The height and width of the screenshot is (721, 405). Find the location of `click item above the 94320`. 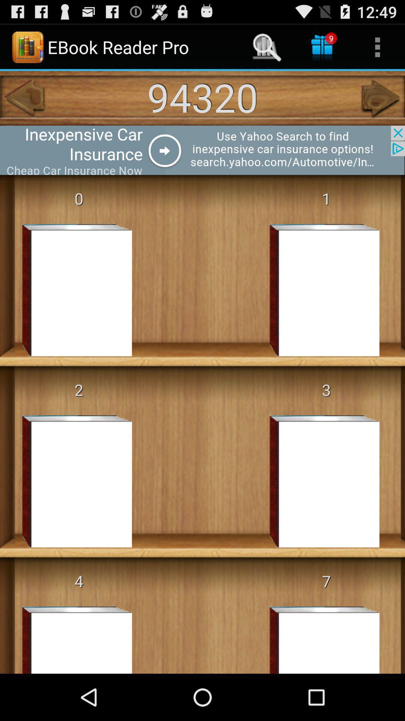

click item above the 94320 is located at coordinates (377, 47).